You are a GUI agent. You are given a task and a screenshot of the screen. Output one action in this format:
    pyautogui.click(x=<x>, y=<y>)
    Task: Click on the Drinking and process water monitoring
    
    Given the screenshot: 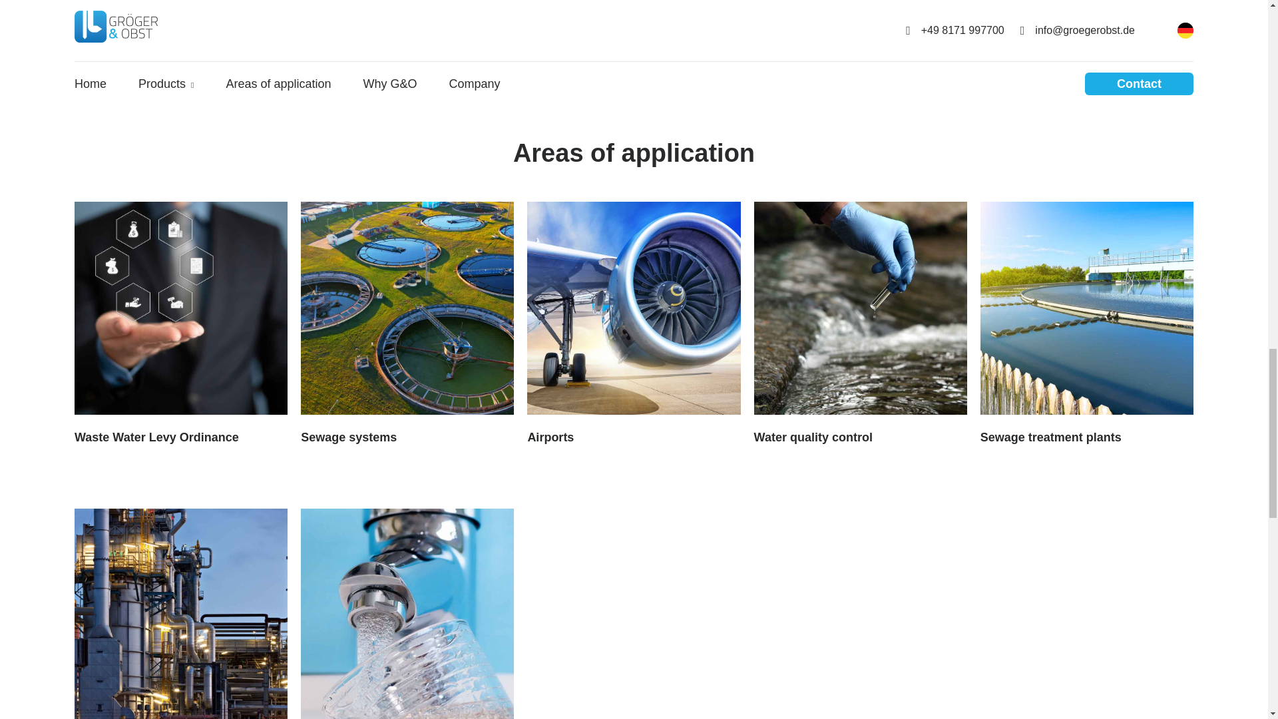 What is the action you would take?
    pyautogui.click(x=407, y=614)
    